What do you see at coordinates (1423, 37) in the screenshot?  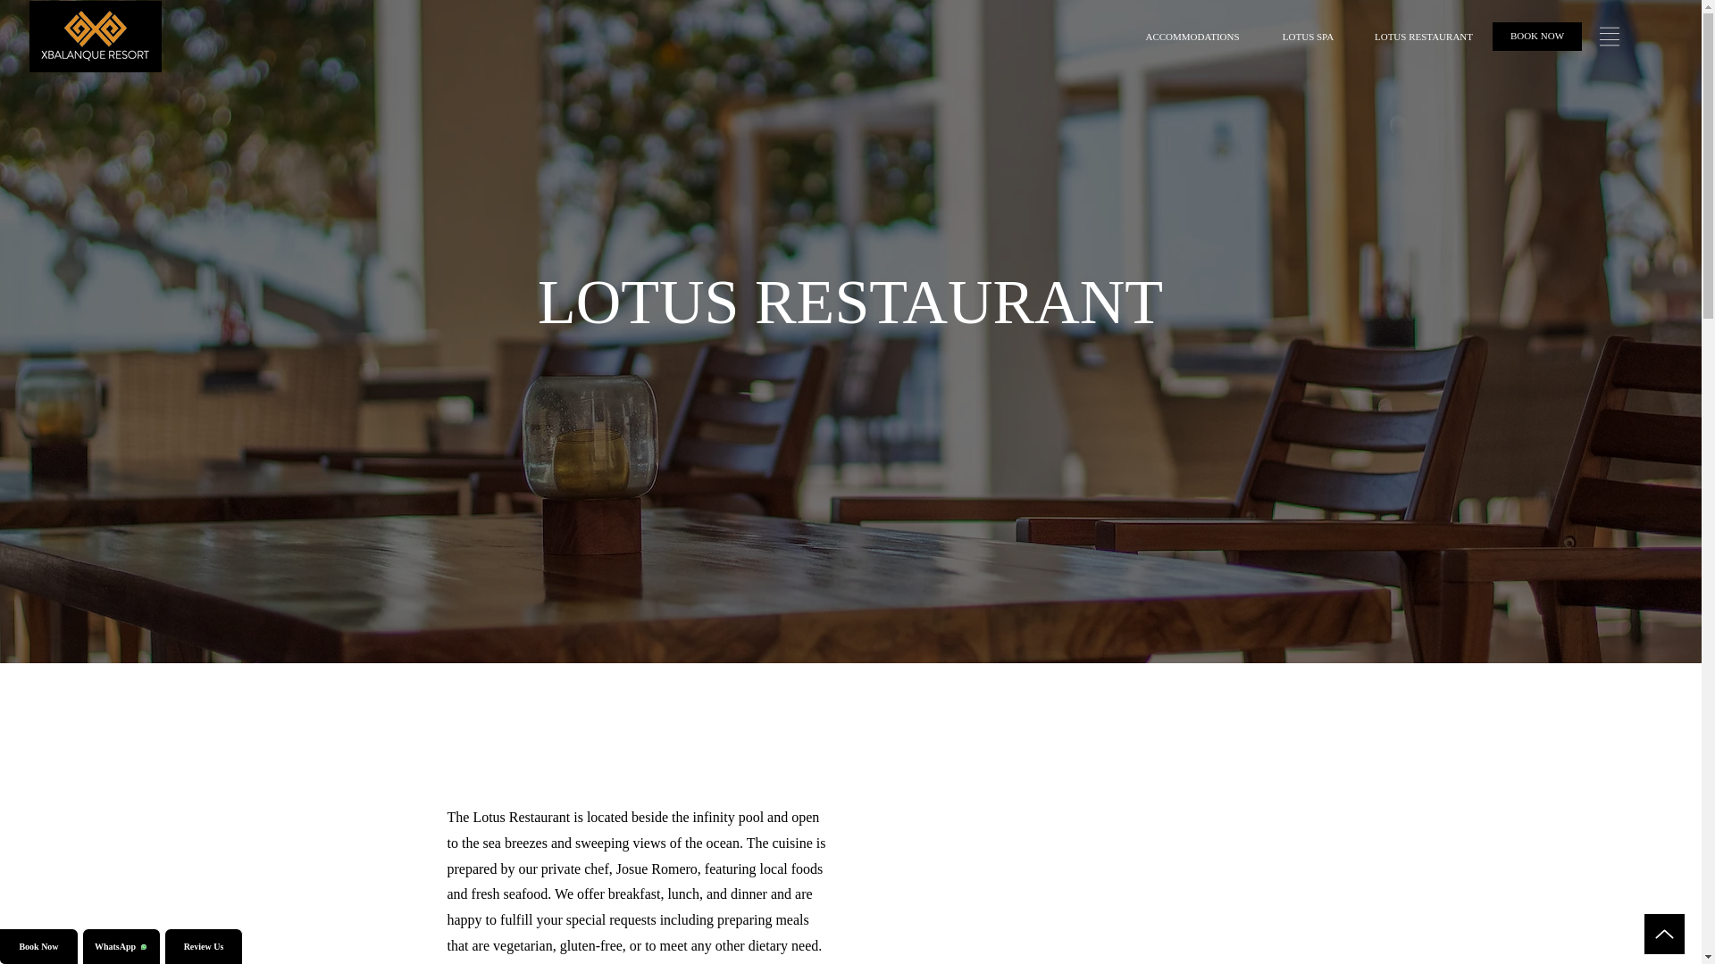 I see `LOTUS RESTAURANT` at bounding box center [1423, 37].